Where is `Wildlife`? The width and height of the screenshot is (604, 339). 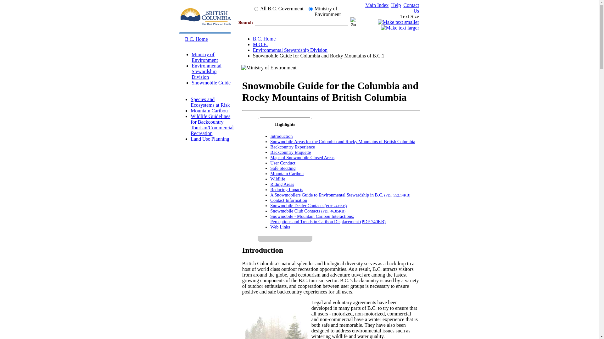
Wildlife is located at coordinates (277, 179).